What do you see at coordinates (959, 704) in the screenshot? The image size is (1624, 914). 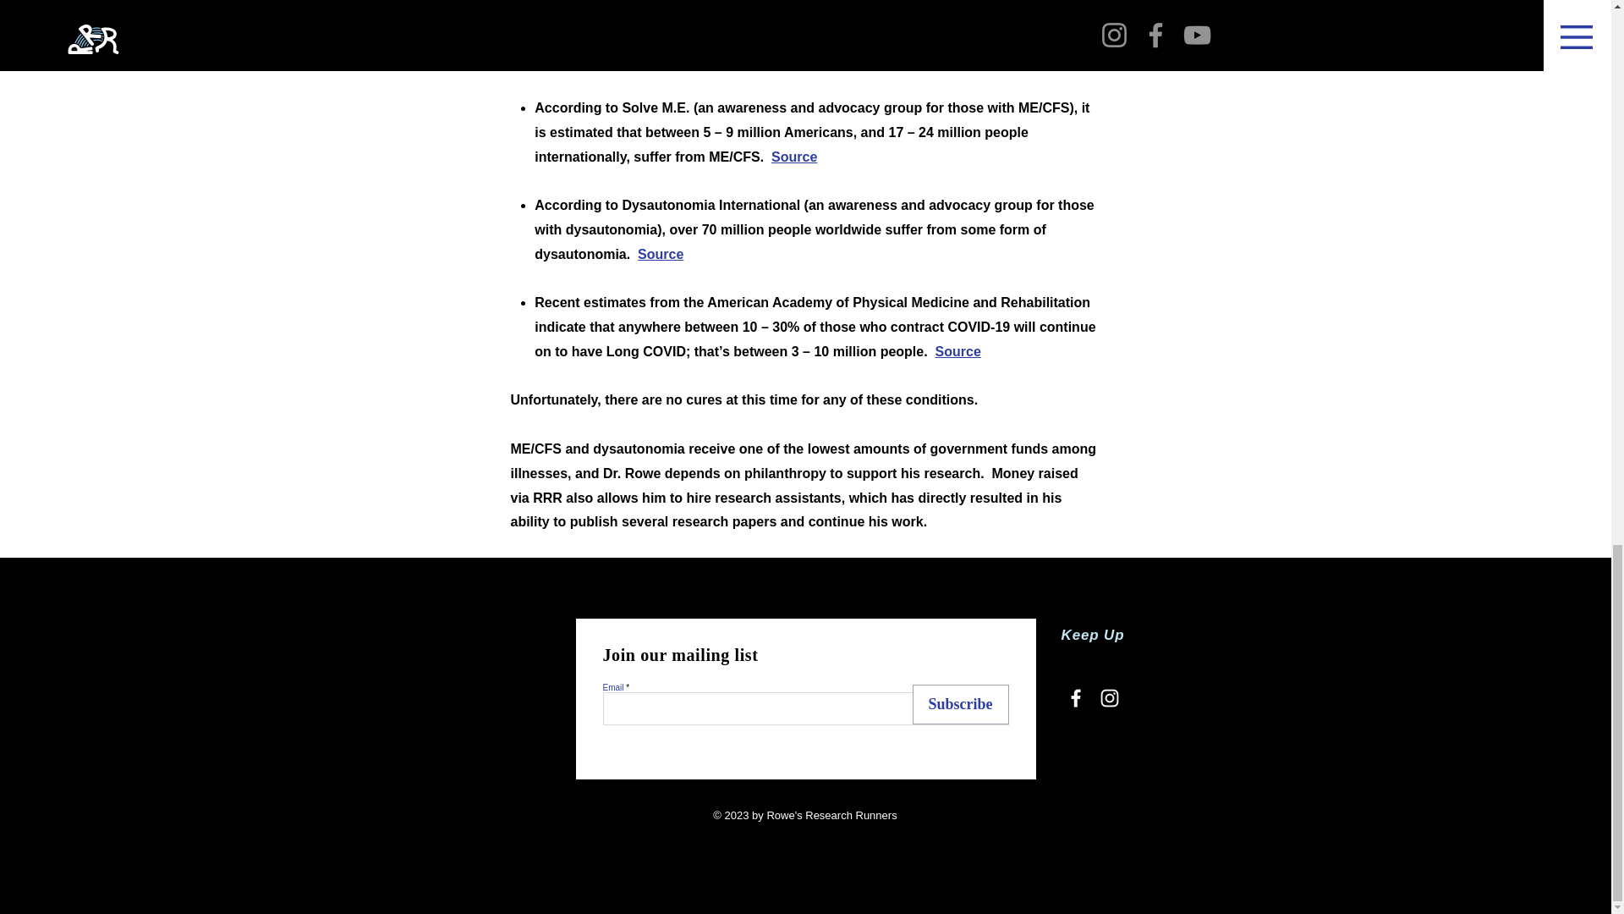 I see `Subscribe` at bounding box center [959, 704].